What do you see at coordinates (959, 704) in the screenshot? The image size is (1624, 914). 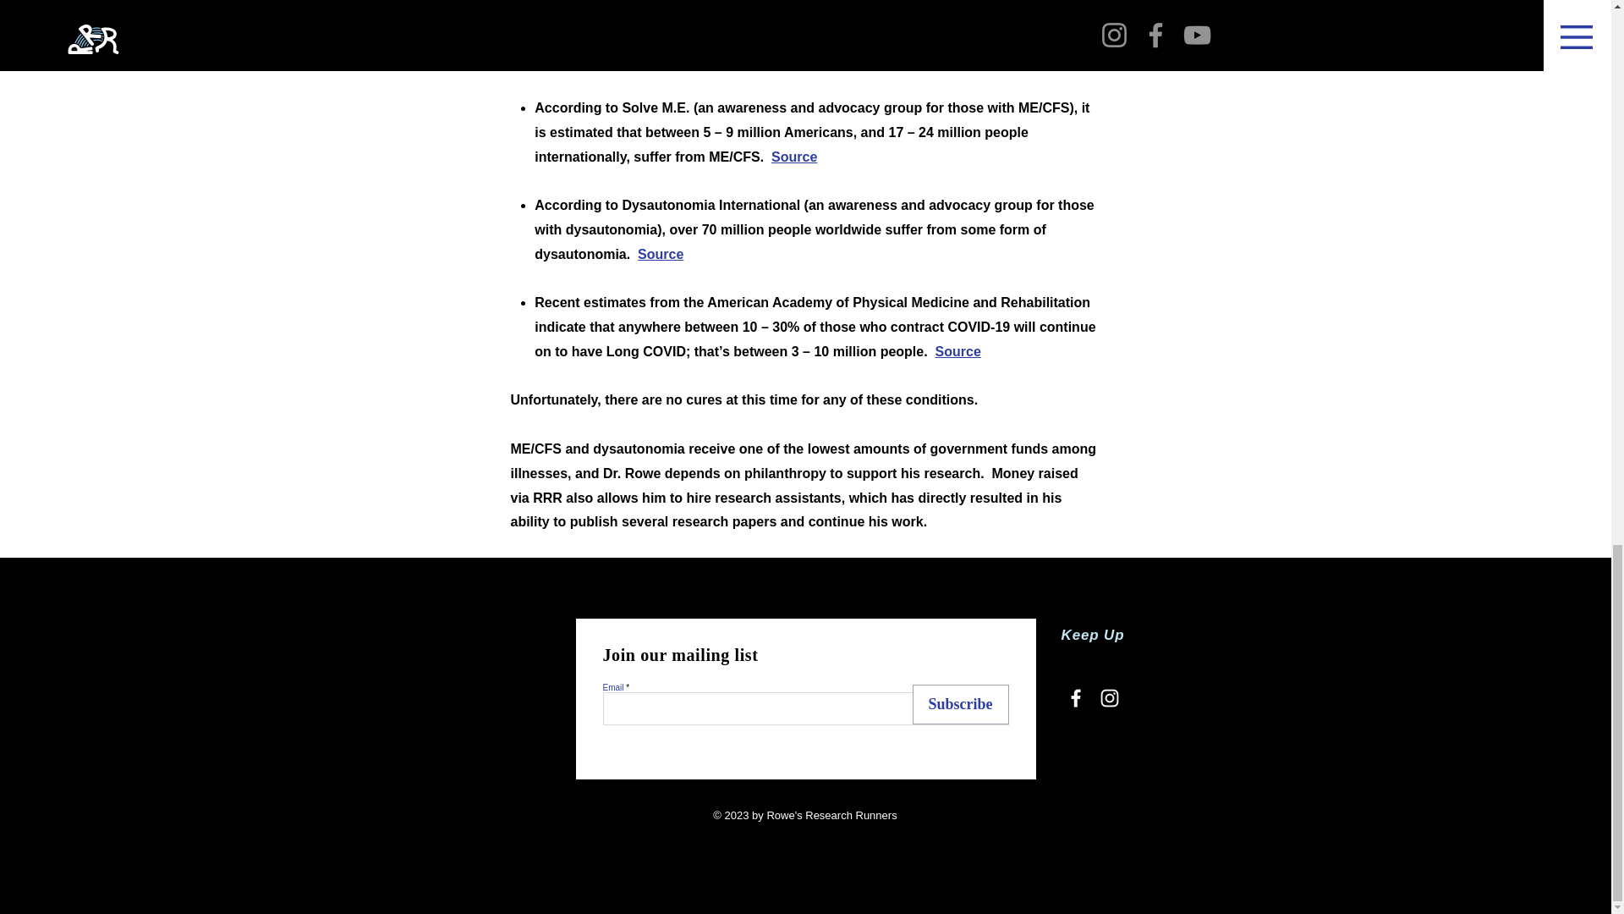 I see `Subscribe` at bounding box center [959, 704].